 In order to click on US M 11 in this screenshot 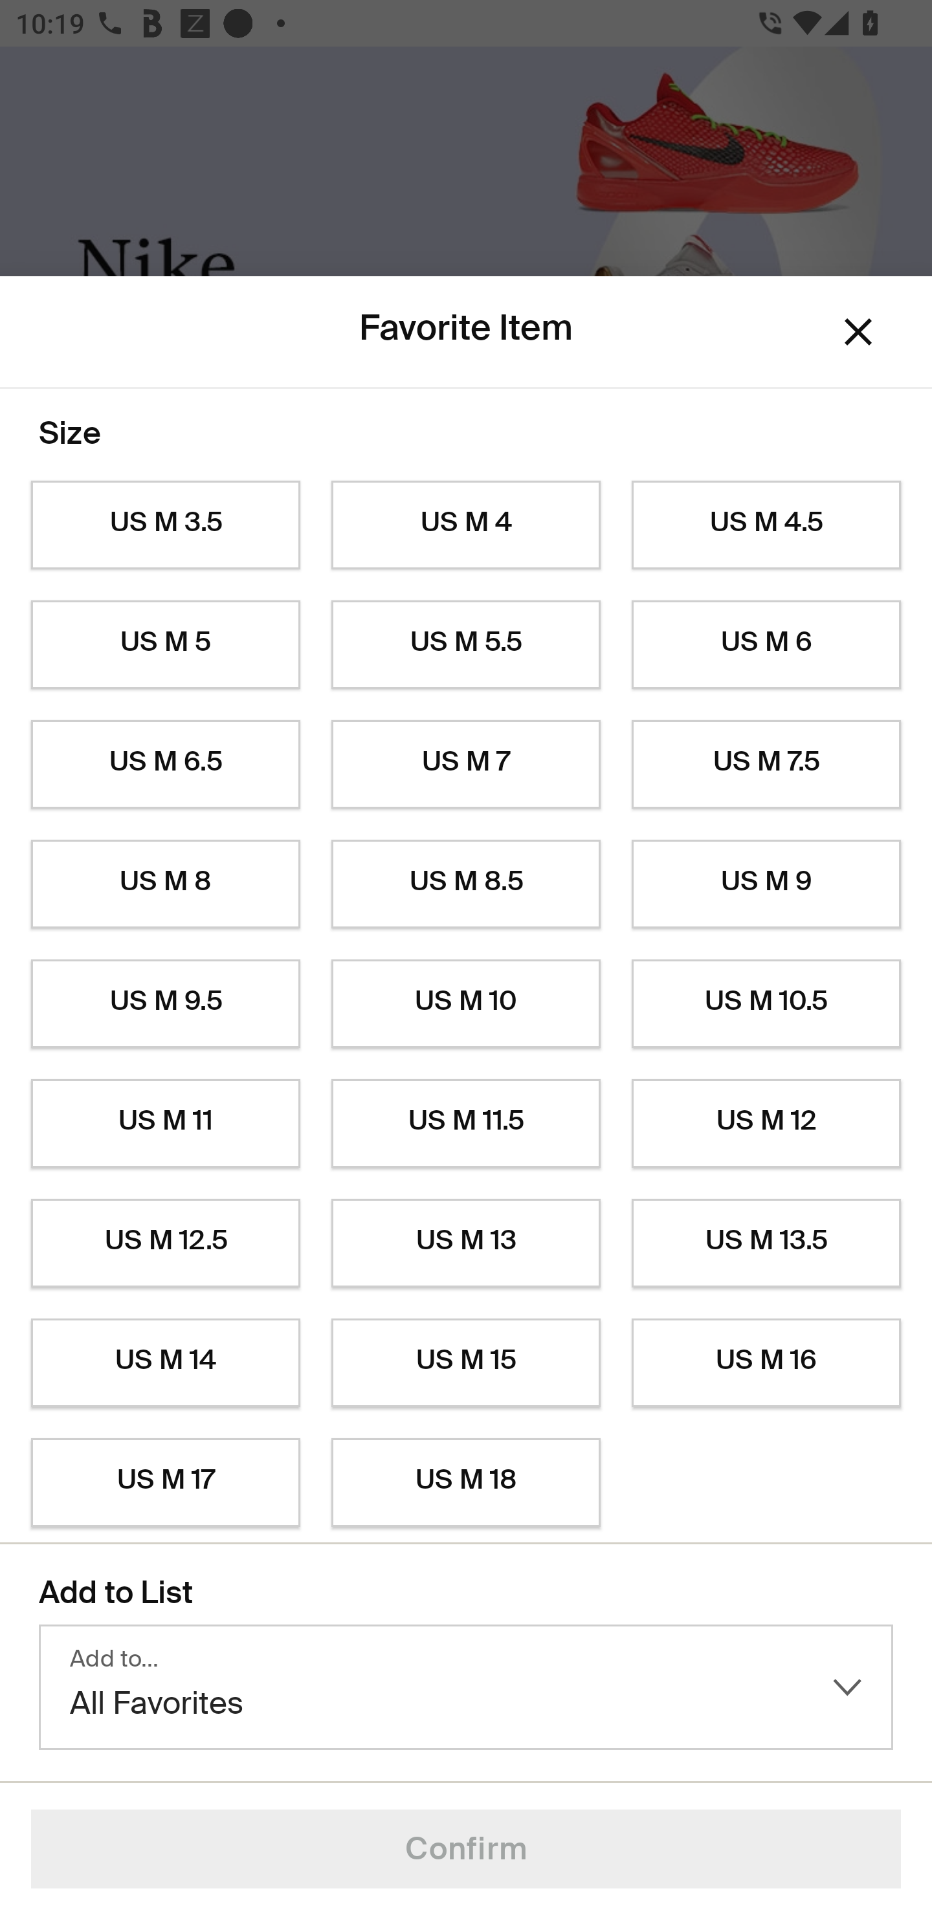, I will do `click(165, 1123)`.